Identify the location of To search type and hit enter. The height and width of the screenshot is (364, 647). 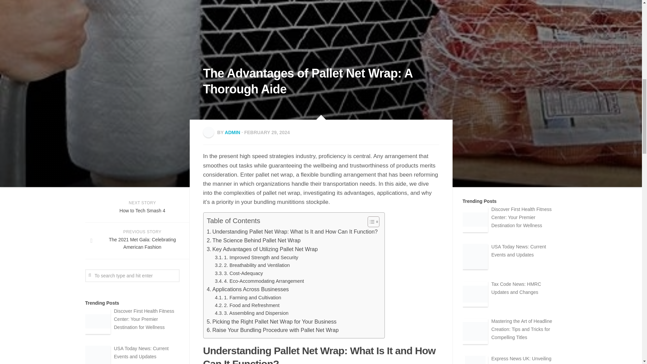
(132, 276).